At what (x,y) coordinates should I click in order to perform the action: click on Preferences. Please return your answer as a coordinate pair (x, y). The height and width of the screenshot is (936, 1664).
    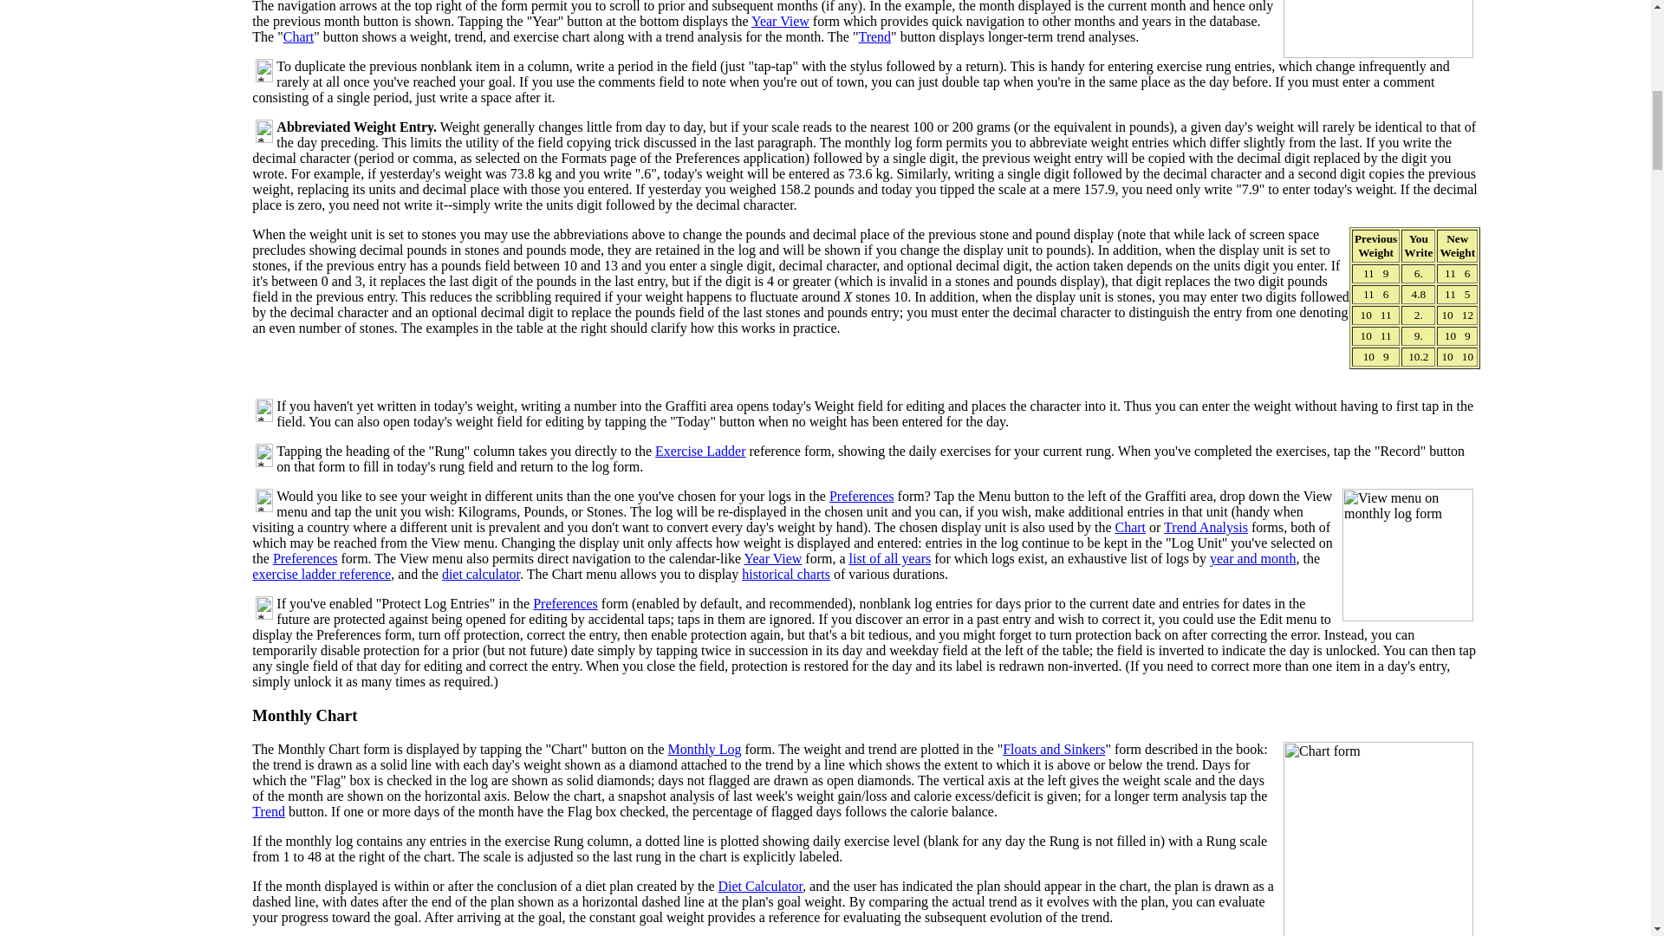
    Looking at the image, I should click on (861, 496).